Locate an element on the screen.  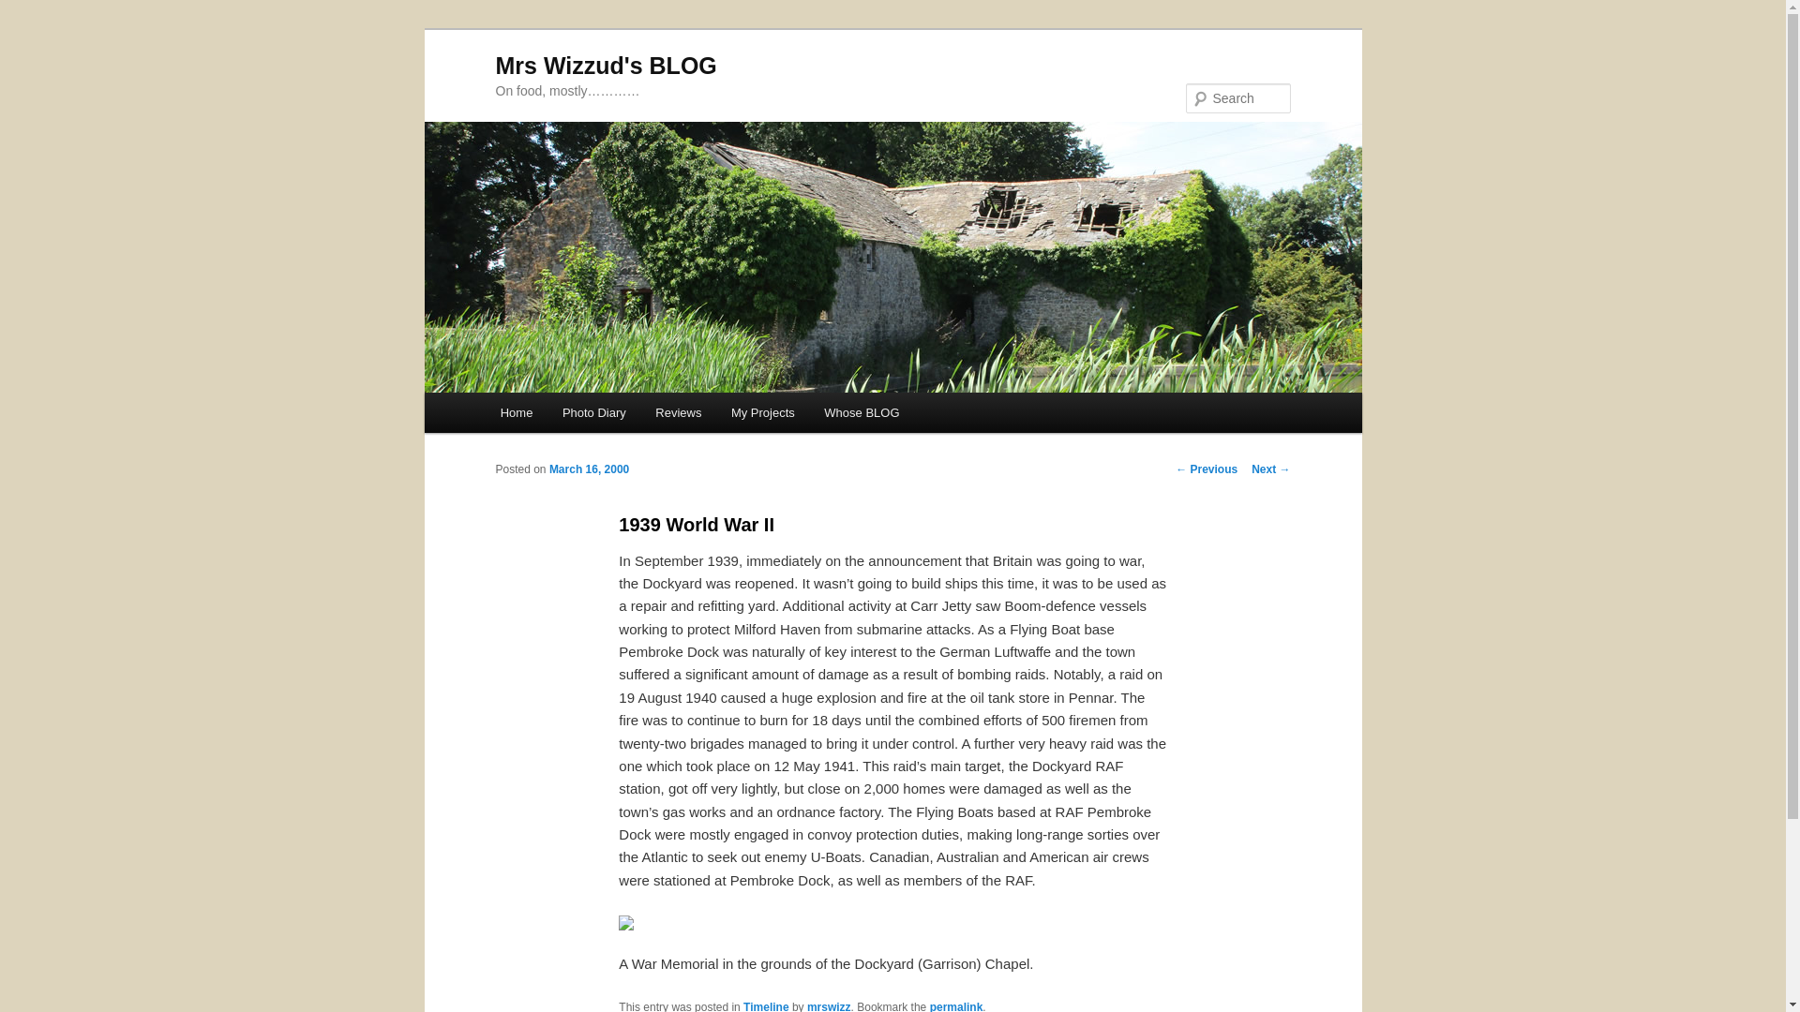
World War II is located at coordinates (626, 922).